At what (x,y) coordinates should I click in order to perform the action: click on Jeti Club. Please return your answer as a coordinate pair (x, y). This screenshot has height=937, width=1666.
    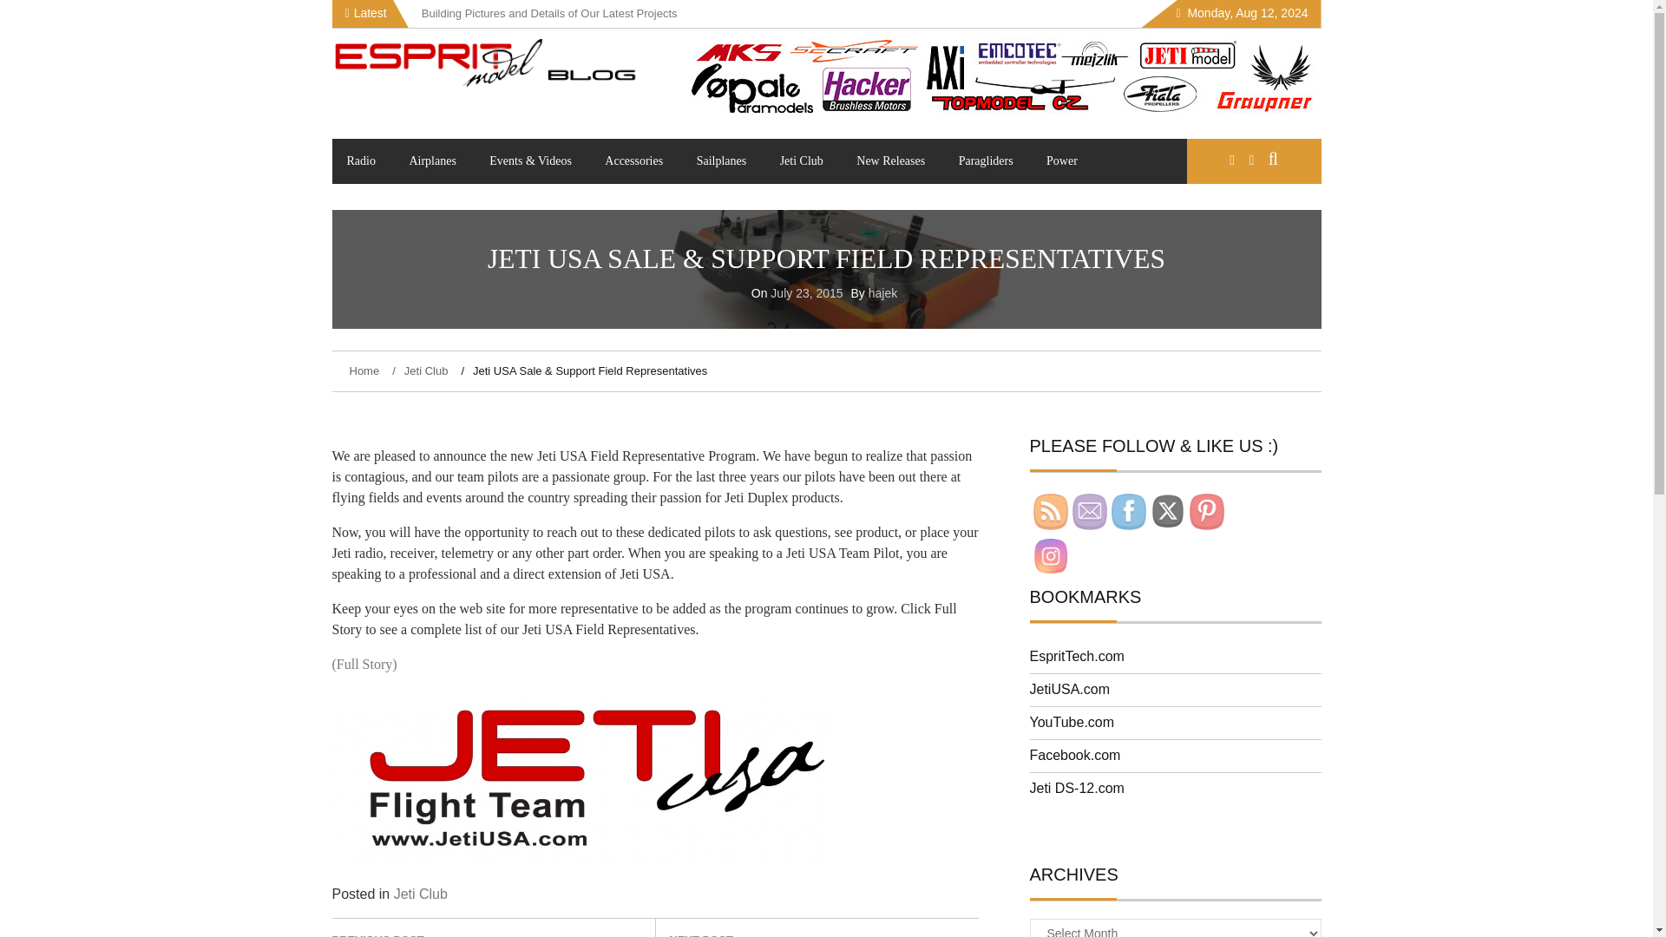
    Looking at the image, I should click on (801, 161).